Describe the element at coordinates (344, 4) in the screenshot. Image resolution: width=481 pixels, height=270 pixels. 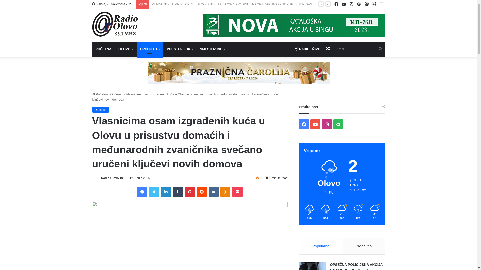
I see `YouTube` at that location.